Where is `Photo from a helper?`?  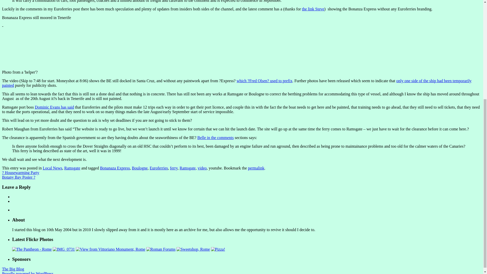 Photo from a helper? is located at coordinates (23, 49).